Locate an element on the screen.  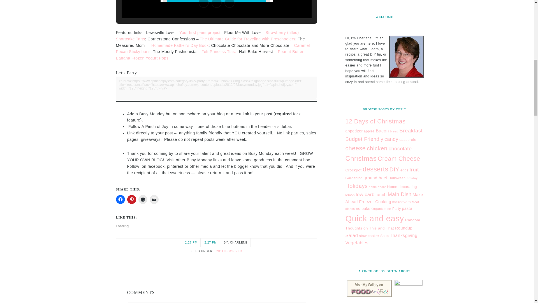
The Measured Mom is located at coordinates (180, 45).